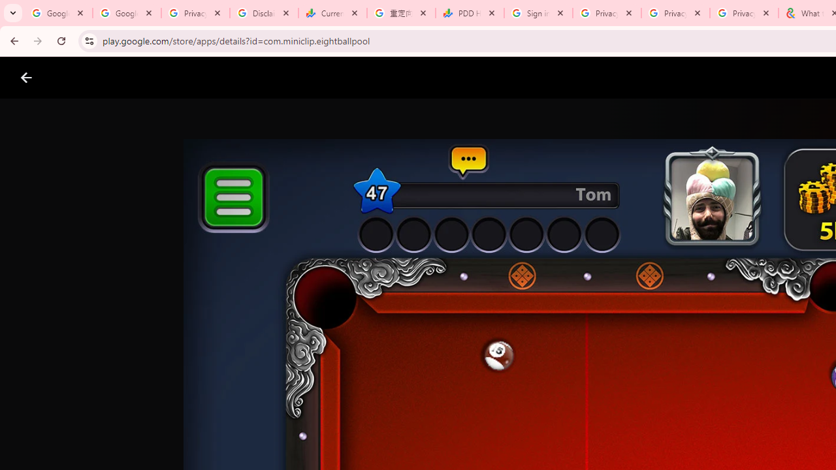 The height and width of the screenshot is (470, 836). Describe the element at coordinates (210, 78) in the screenshot. I see `Apps` at that location.